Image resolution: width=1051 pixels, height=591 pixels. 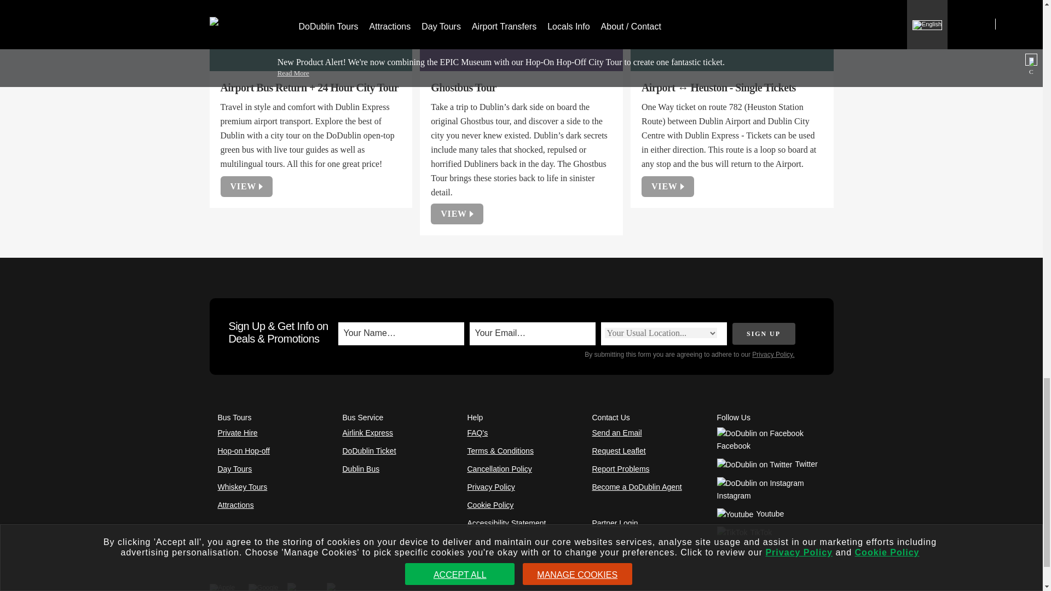 I want to click on Dublin Express in Dublin Airport, so click(x=731, y=34).